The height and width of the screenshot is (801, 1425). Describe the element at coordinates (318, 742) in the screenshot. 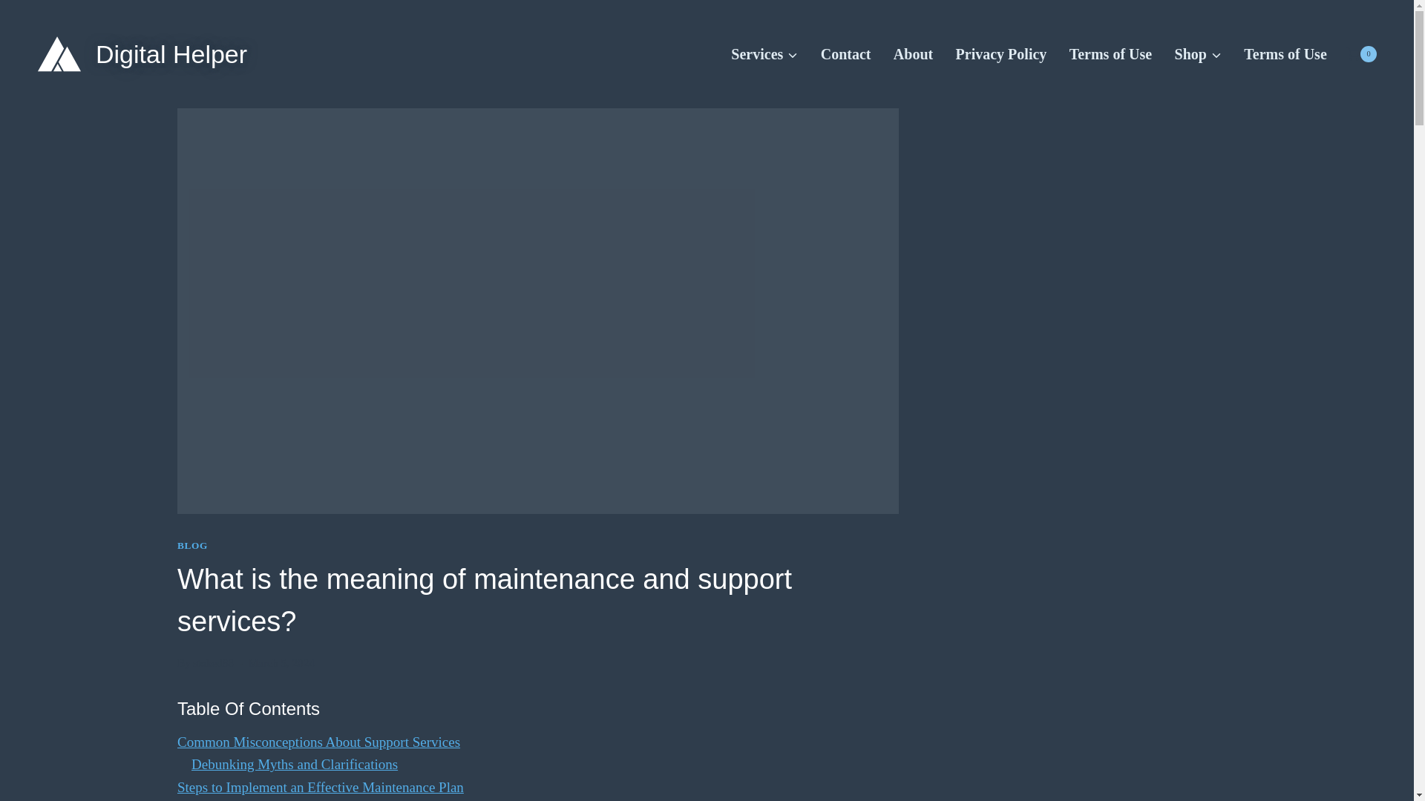

I see `Common Misconceptions About Support Services` at that location.